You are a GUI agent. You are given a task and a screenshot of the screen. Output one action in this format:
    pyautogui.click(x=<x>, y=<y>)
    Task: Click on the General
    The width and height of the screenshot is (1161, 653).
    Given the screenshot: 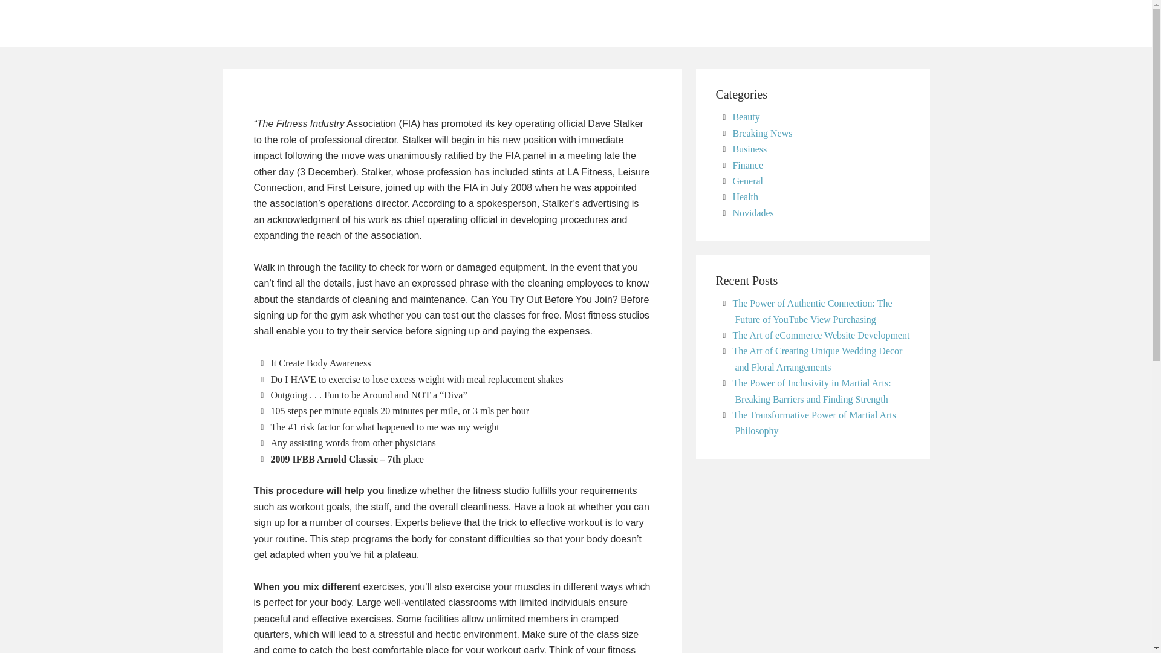 What is the action you would take?
    pyautogui.click(x=747, y=180)
    